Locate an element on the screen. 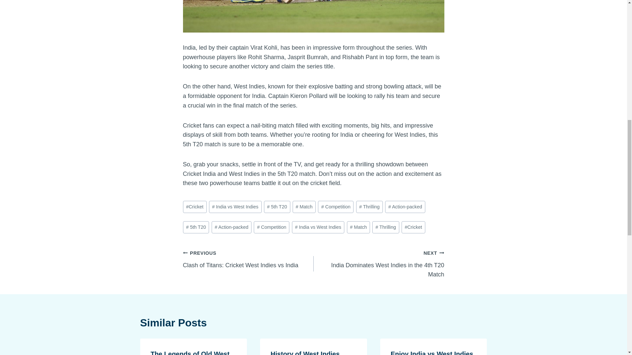 This screenshot has width=632, height=355.  Thrilling is located at coordinates (195, 207).